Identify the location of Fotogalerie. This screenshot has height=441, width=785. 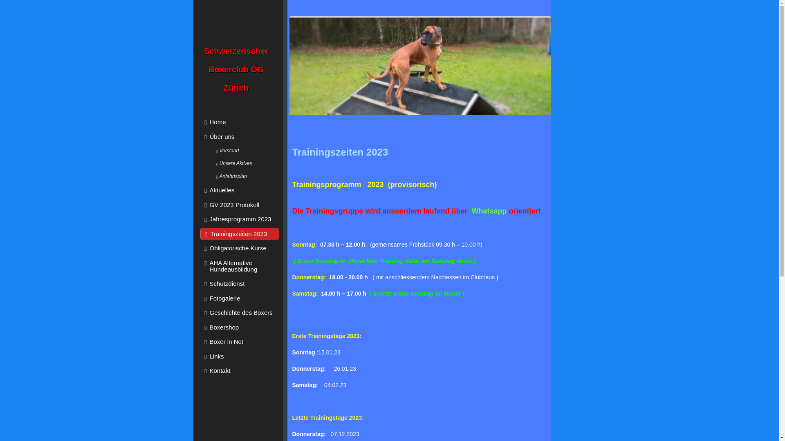
(240, 298).